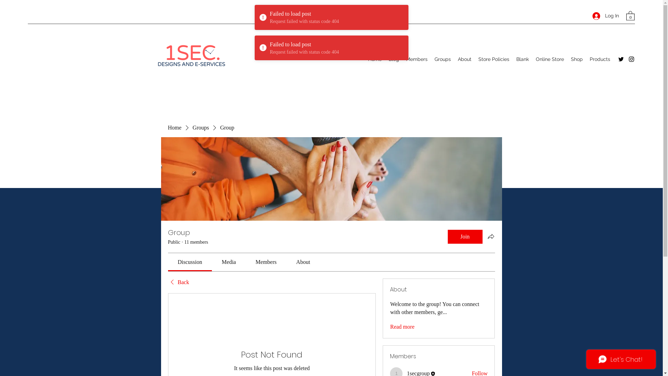  I want to click on Blog, so click(394, 59).